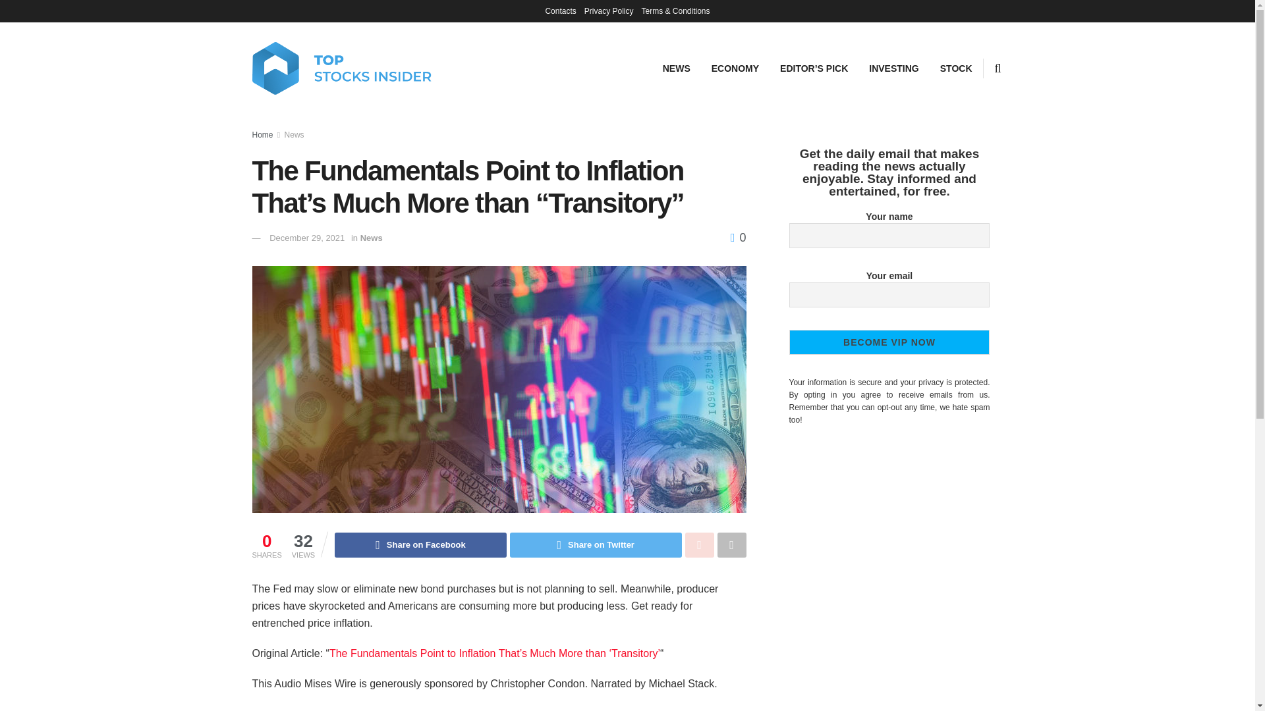  What do you see at coordinates (262, 134) in the screenshot?
I see `Home` at bounding box center [262, 134].